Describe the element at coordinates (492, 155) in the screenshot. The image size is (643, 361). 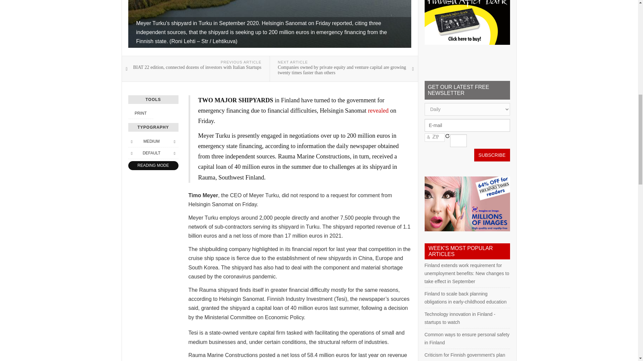
I see `Subscribe` at that location.